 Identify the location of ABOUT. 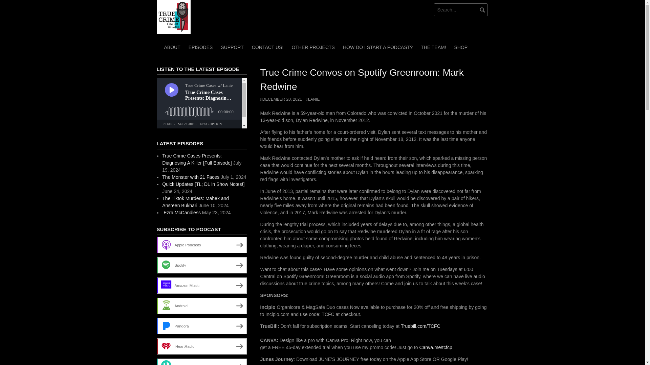
(172, 47).